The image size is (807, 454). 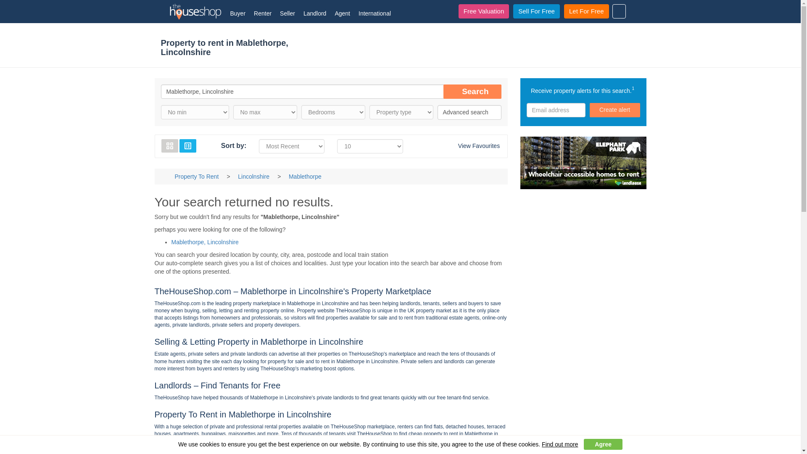 What do you see at coordinates (238, 12) in the screenshot?
I see `Buyer` at bounding box center [238, 12].